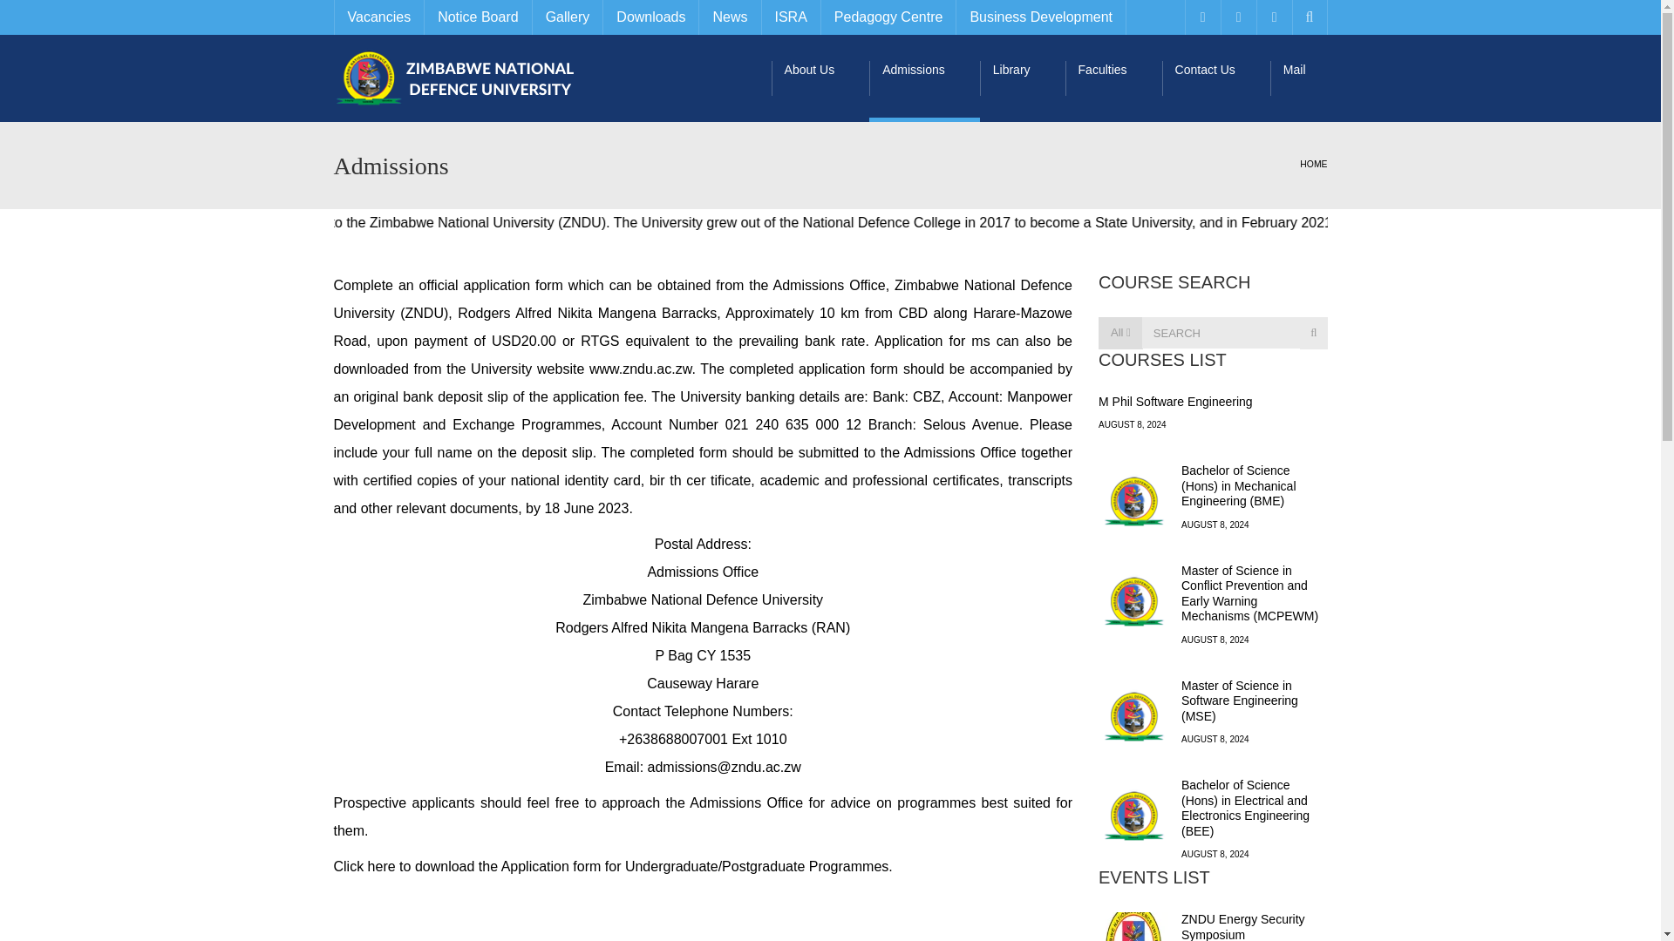 The image size is (1674, 941). Describe the element at coordinates (1133, 926) in the screenshot. I see `ZNDU Energy Security Symposium` at that location.